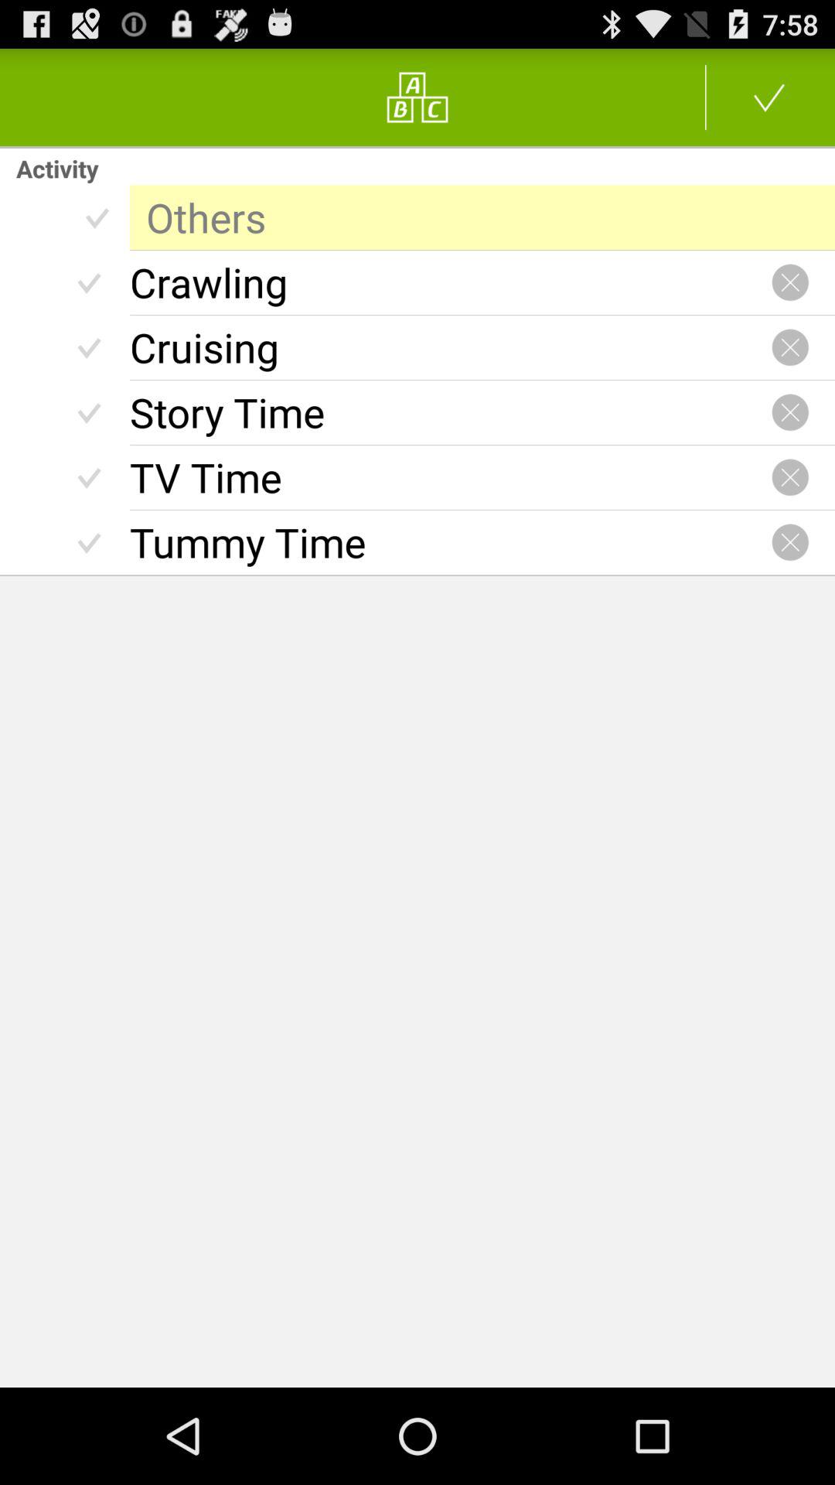 This screenshot has height=1485, width=835. I want to click on select crawling, so click(450, 282).